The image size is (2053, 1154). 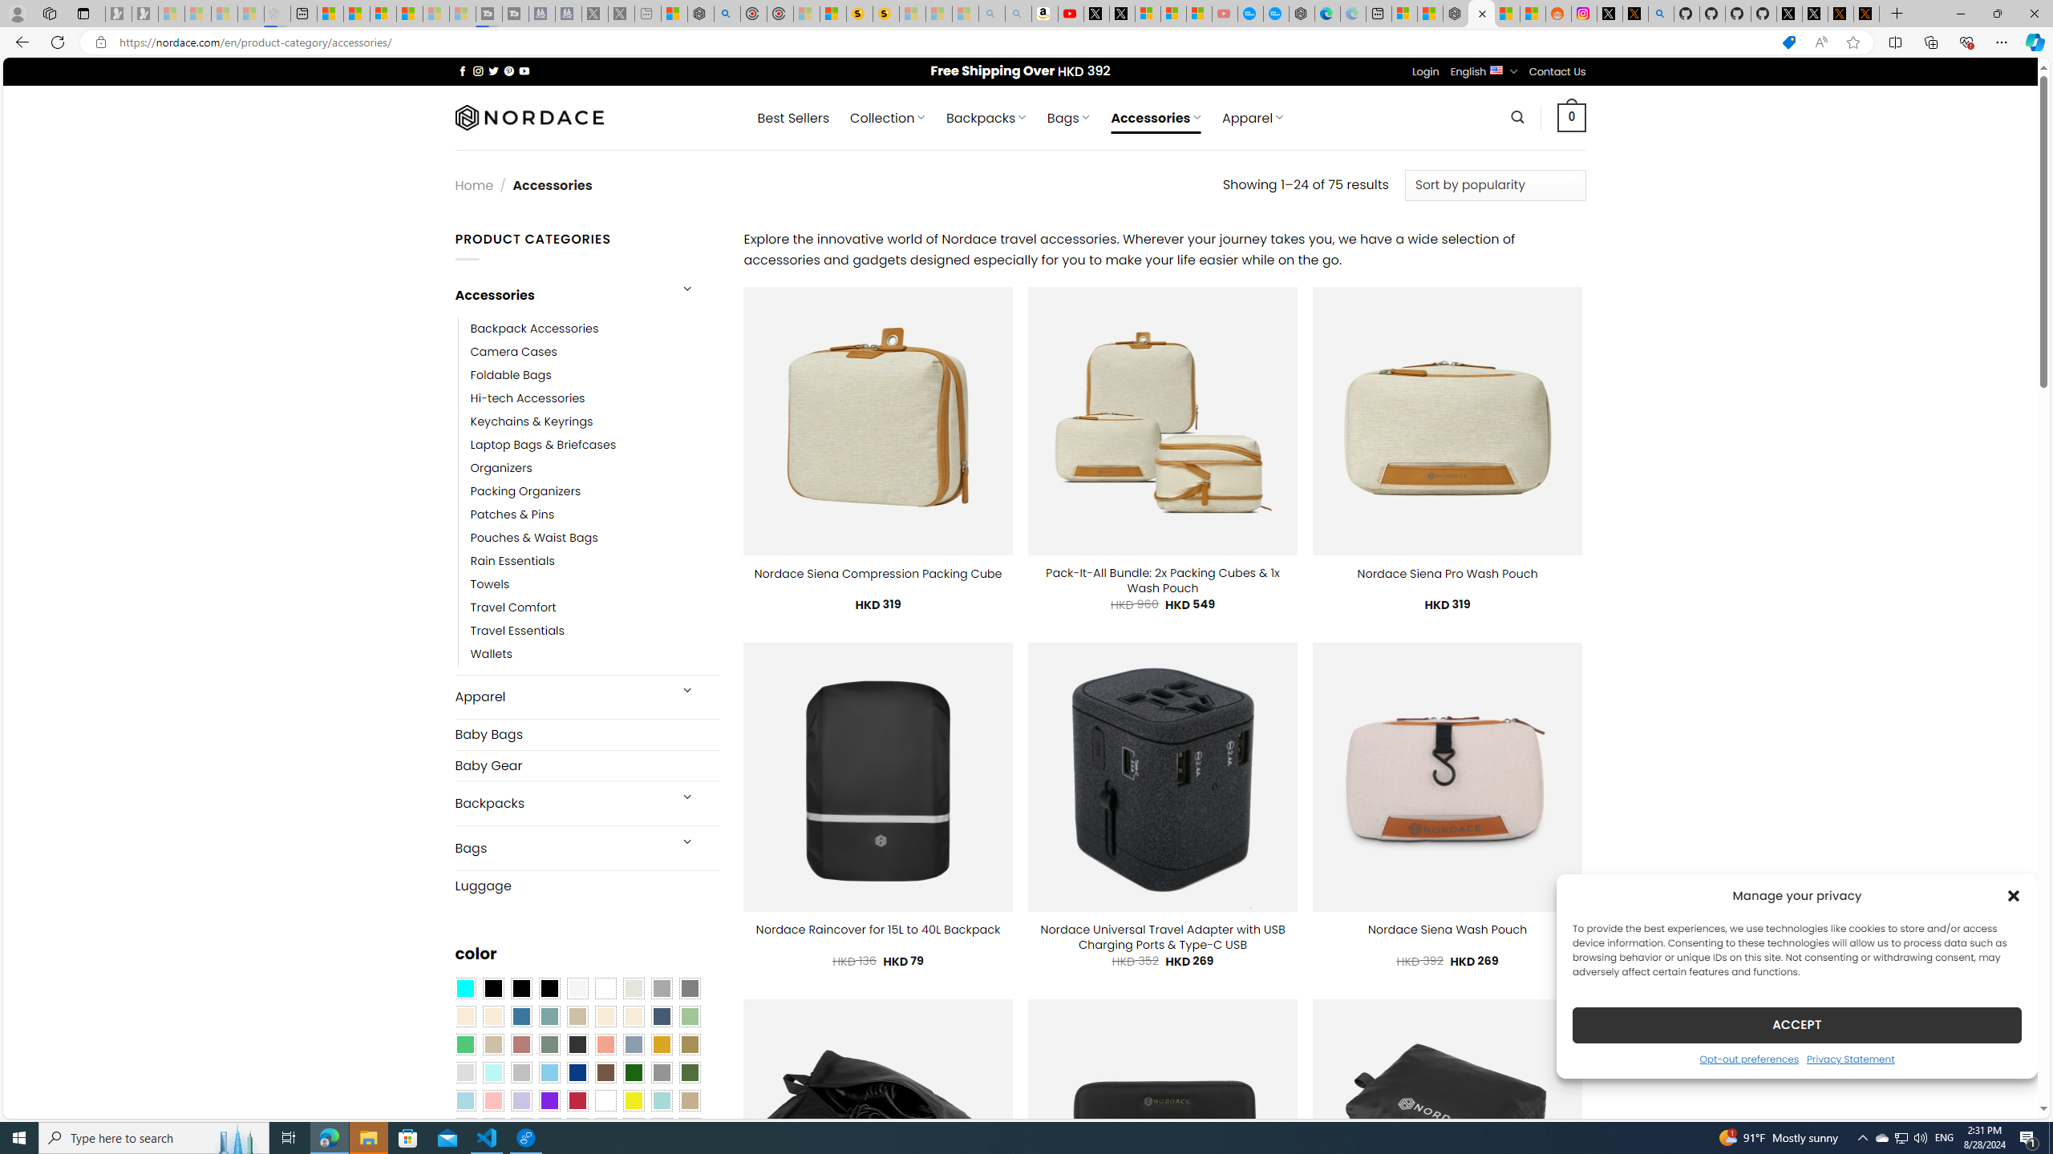 What do you see at coordinates (1426, 72) in the screenshot?
I see `Login` at bounding box center [1426, 72].